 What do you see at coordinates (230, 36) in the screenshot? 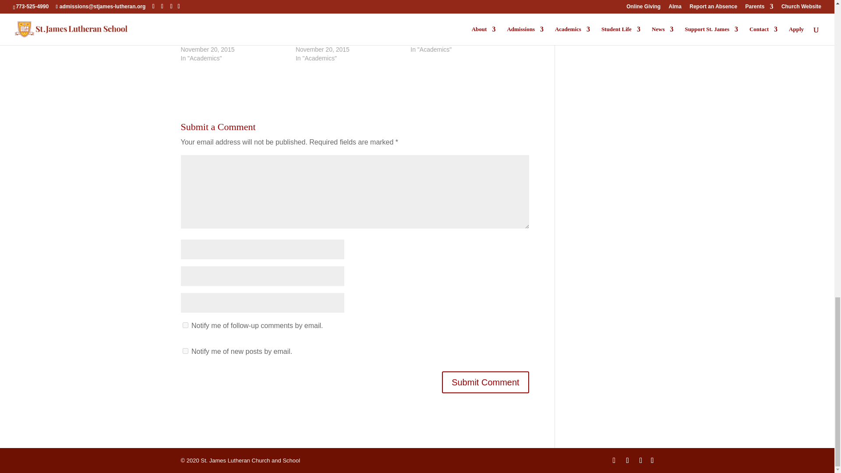
I see `Importance of Culminating Events in Early Childhood` at bounding box center [230, 36].